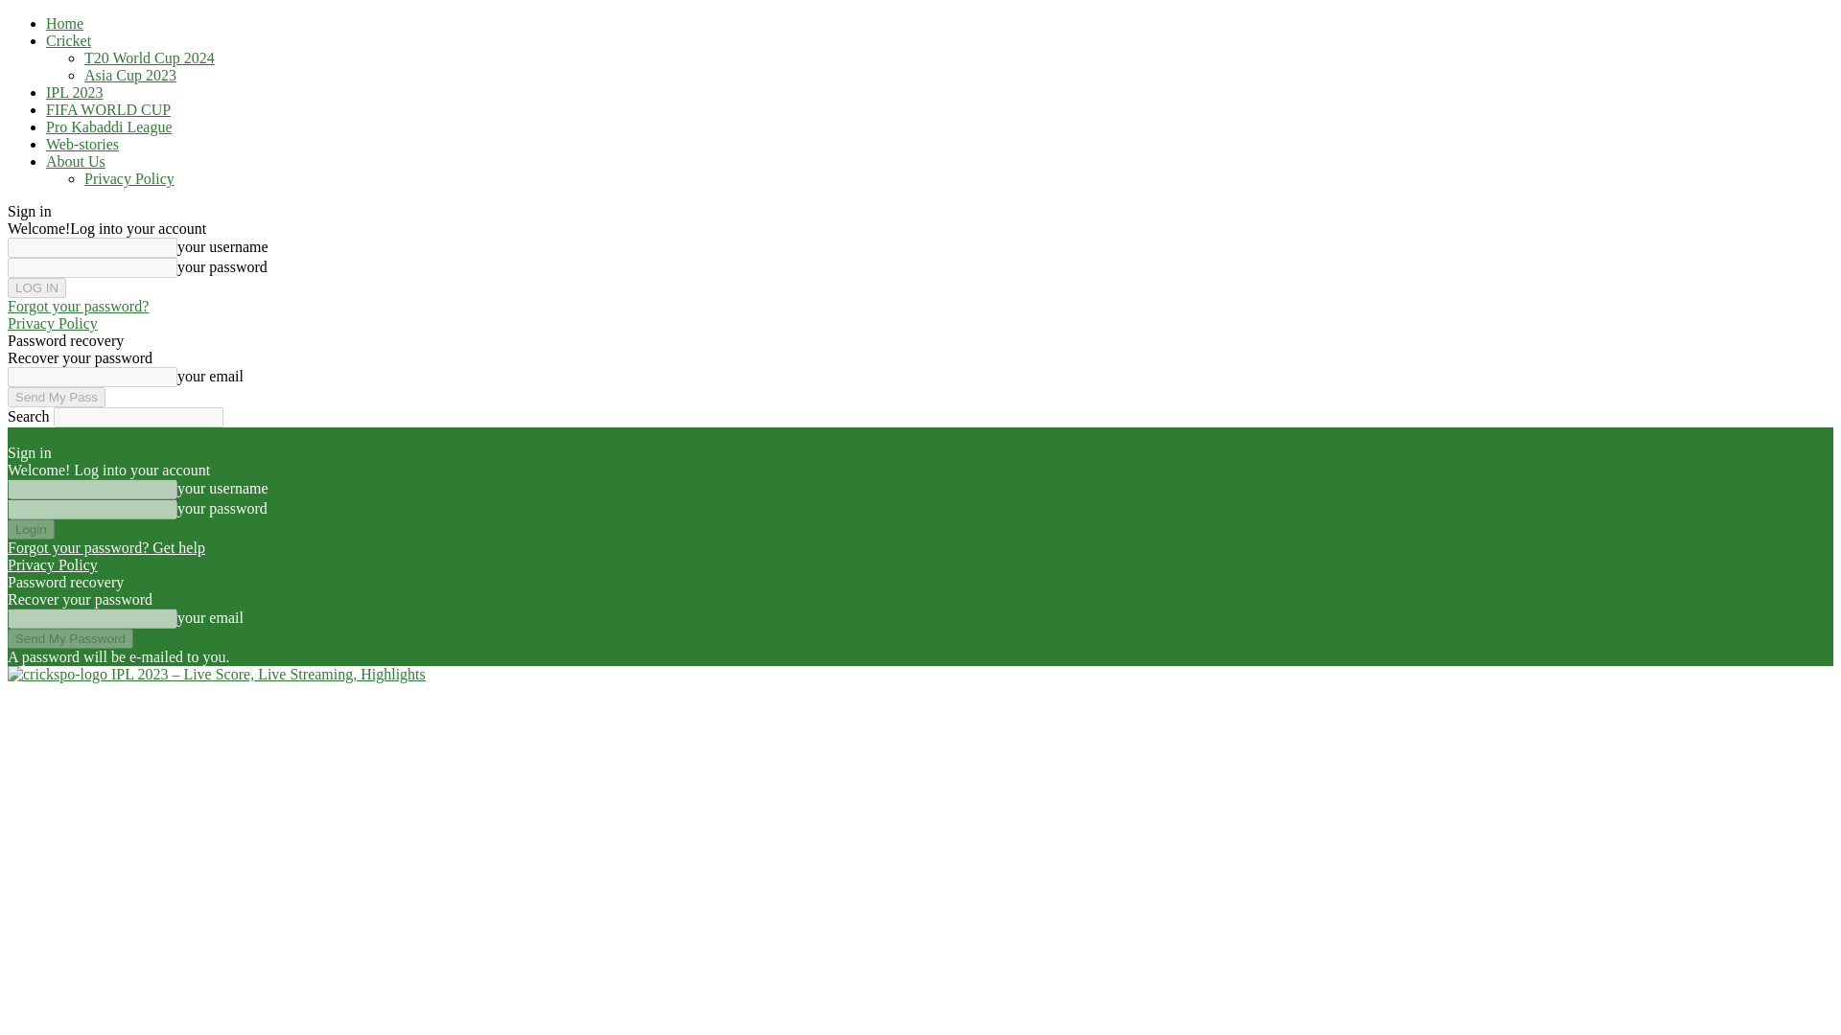 This screenshot has width=1841, height=1035. What do you see at coordinates (69, 638) in the screenshot?
I see `Send My Password` at bounding box center [69, 638].